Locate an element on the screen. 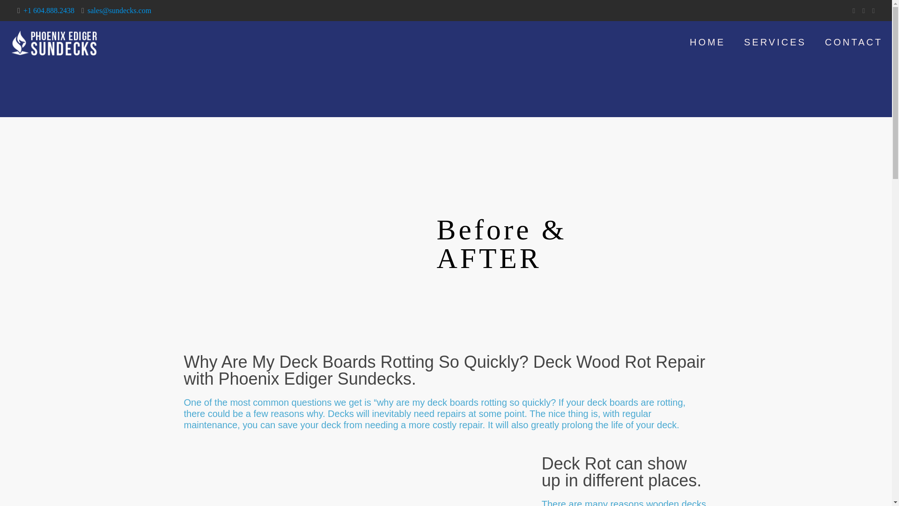 Image resolution: width=899 pixels, height=506 pixels. YouTube is located at coordinates (863, 11).